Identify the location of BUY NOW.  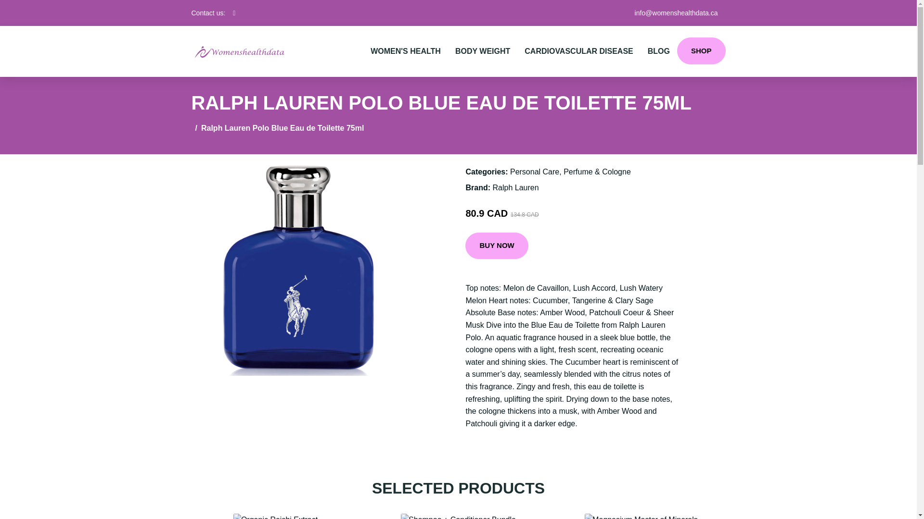
(497, 246).